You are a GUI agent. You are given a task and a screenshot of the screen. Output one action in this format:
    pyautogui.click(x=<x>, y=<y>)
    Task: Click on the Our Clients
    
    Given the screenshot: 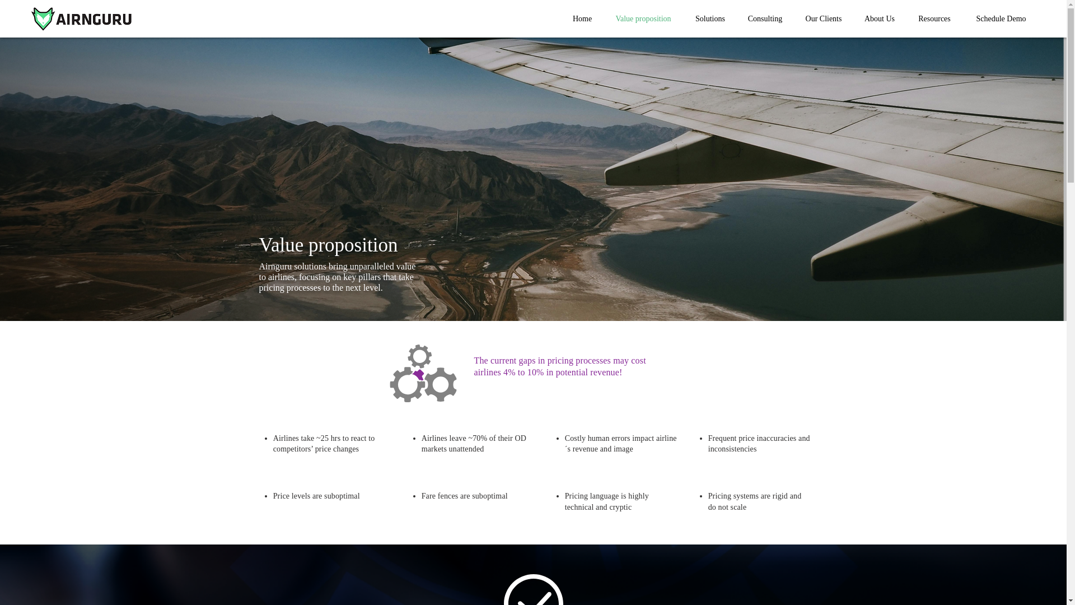 What is the action you would take?
    pyautogui.click(x=824, y=18)
    